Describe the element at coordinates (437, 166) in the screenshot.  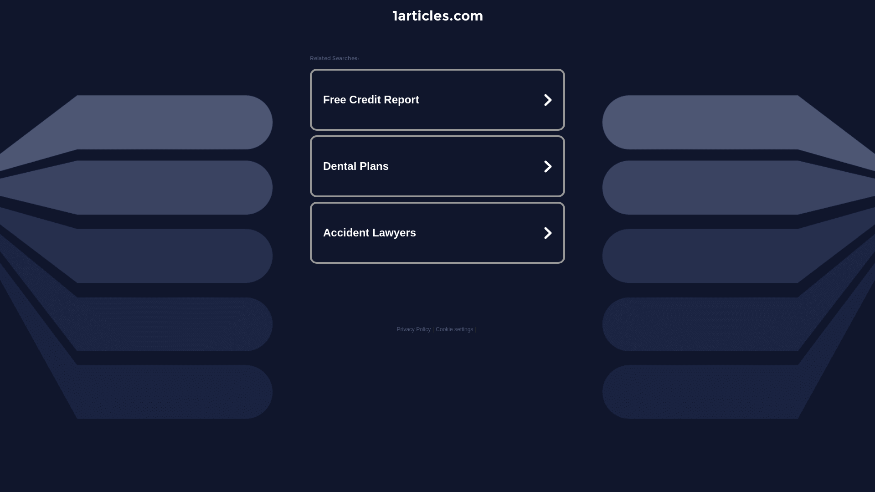
I see `Dental Plans` at that location.